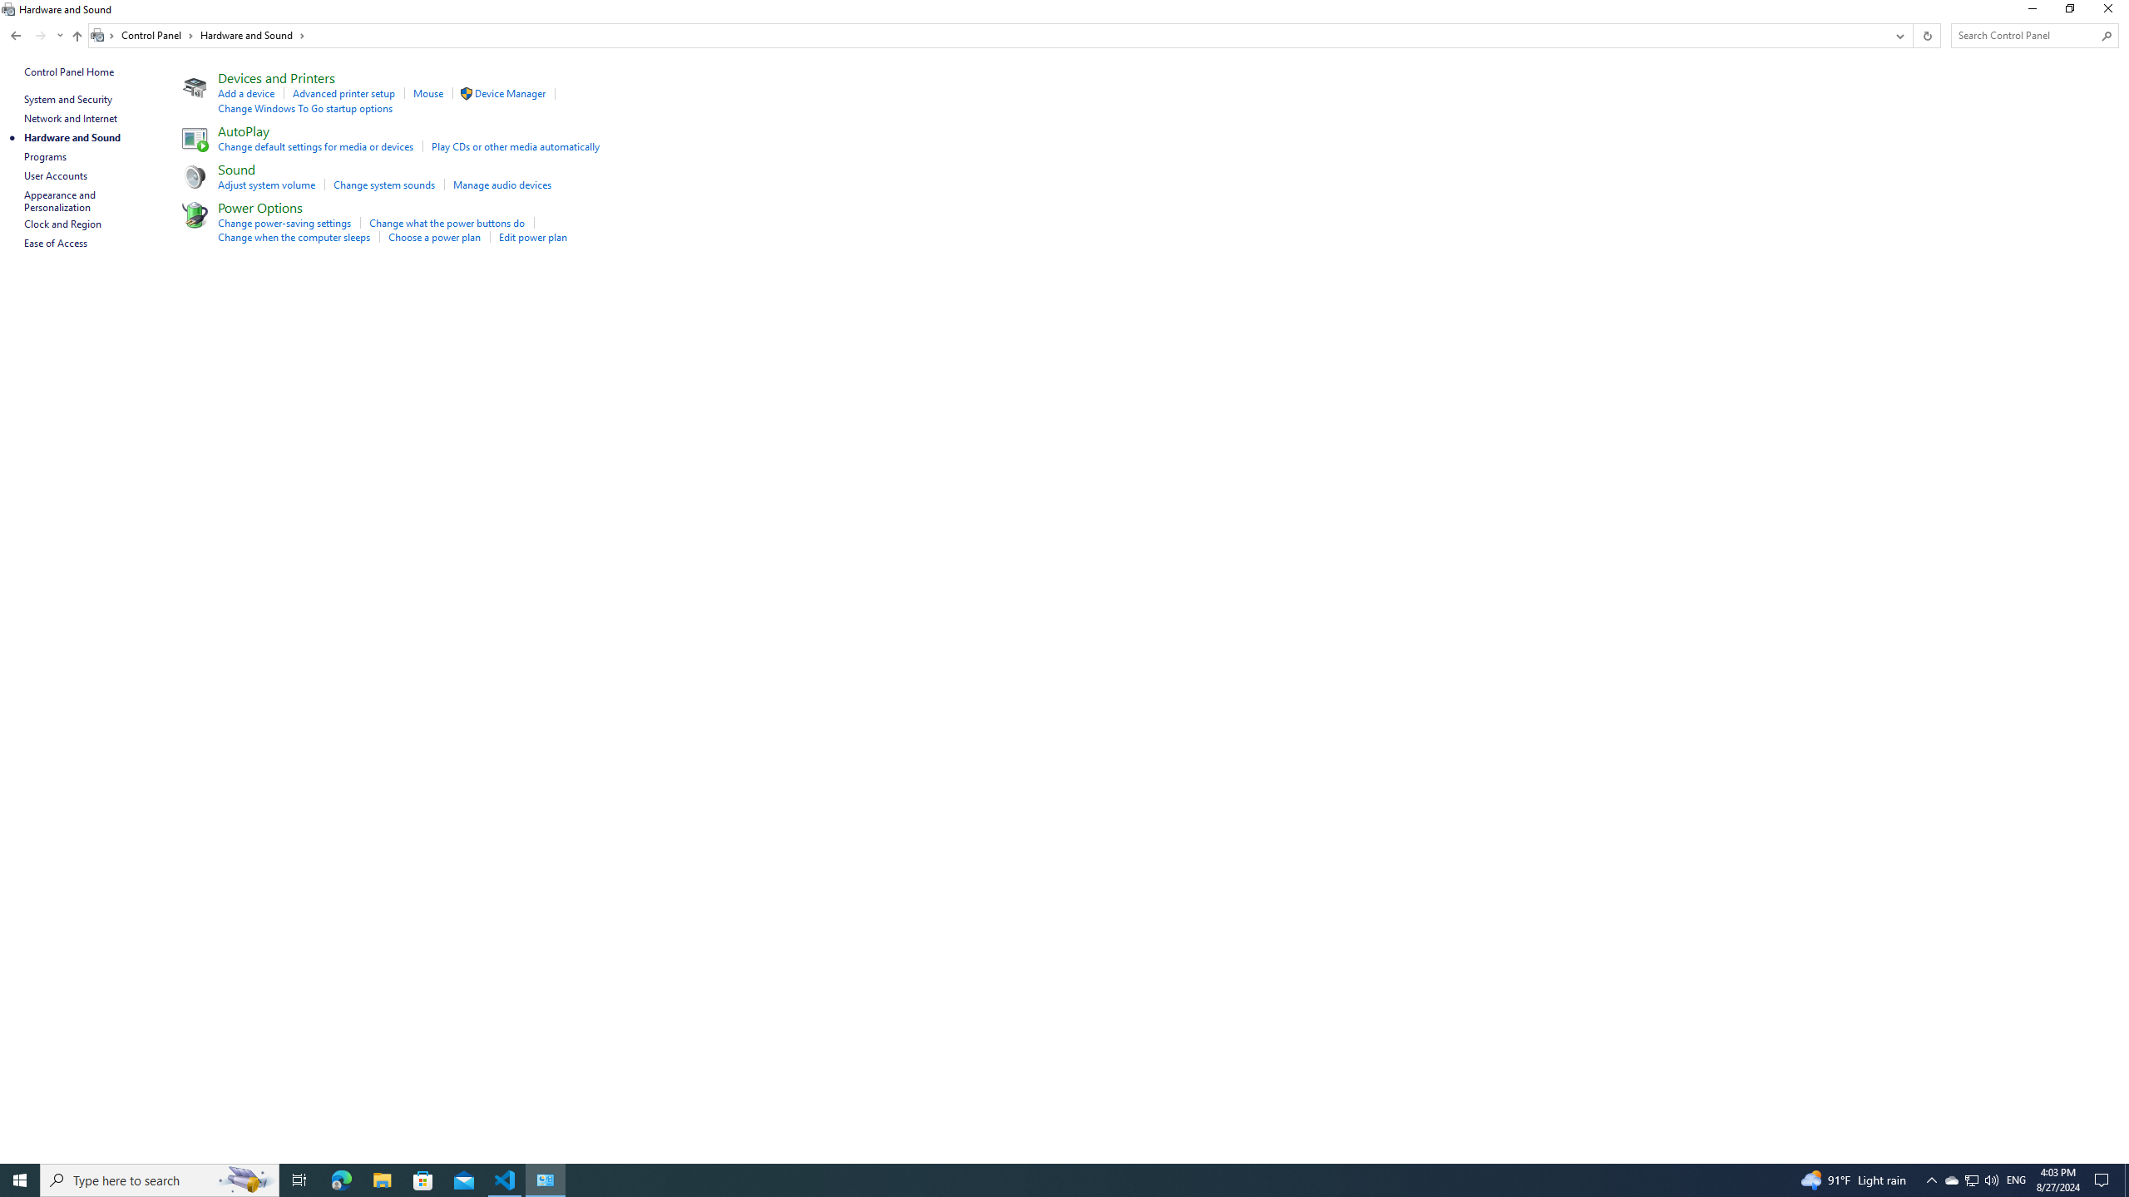  What do you see at coordinates (157, 35) in the screenshot?
I see `Control Panel` at bounding box center [157, 35].